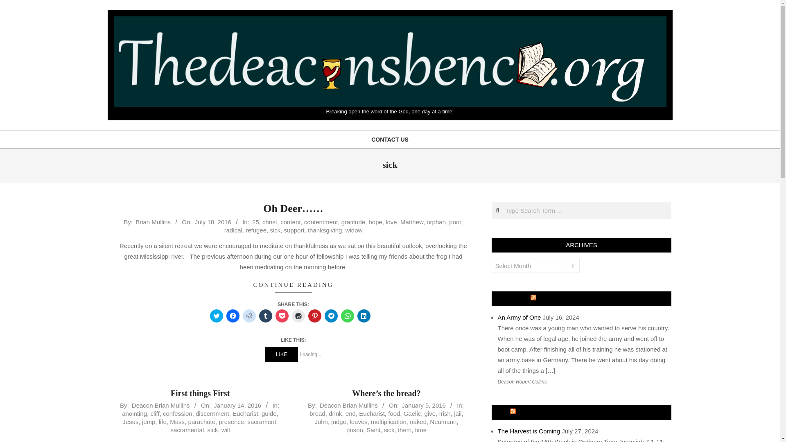 The image size is (786, 442). I want to click on hope, so click(375, 222).